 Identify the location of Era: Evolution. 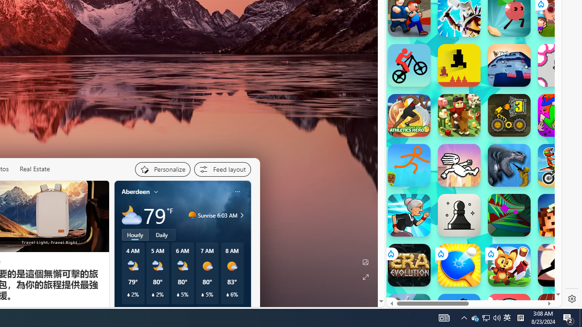
(409, 265).